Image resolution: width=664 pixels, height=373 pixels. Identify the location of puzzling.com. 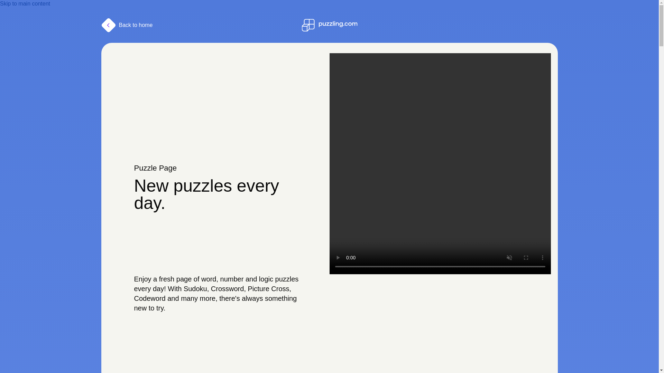
(329, 25).